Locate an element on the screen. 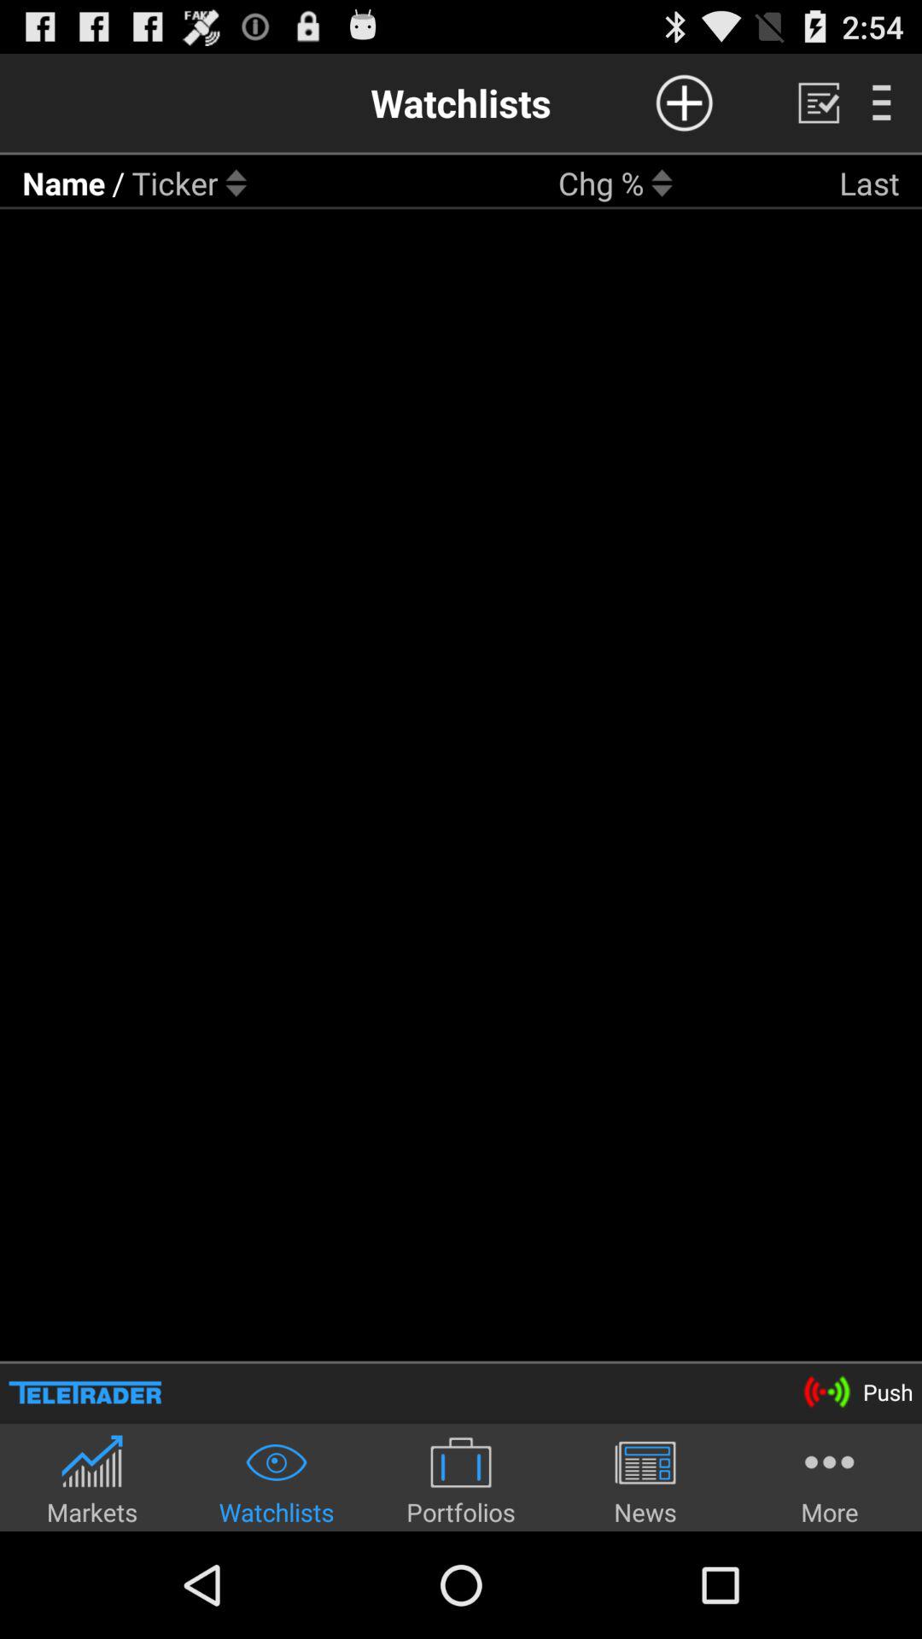 This screenshot has height=1639, width=922. select item to the left of the more item is located at coordinates (645, 1480).